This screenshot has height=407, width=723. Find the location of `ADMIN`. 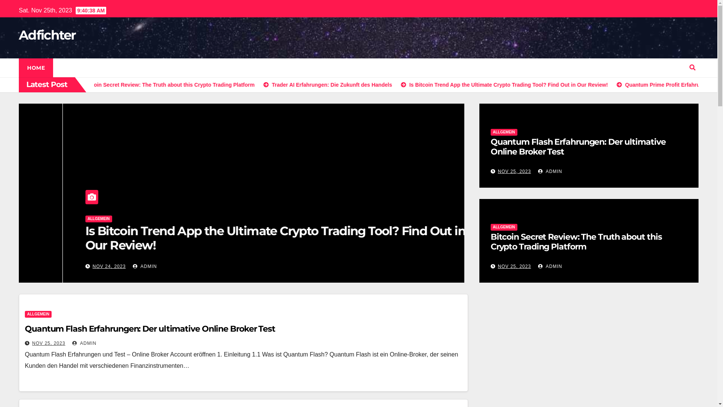

ADMIN is located at coordinates (550, 266).